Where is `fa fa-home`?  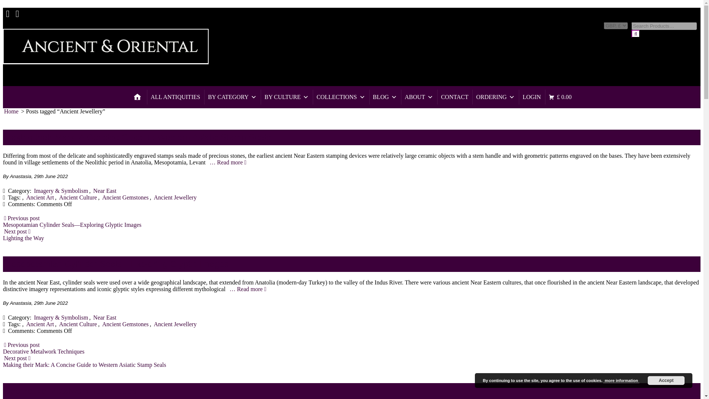
fa fa-home is located at coordinates (137, 97).